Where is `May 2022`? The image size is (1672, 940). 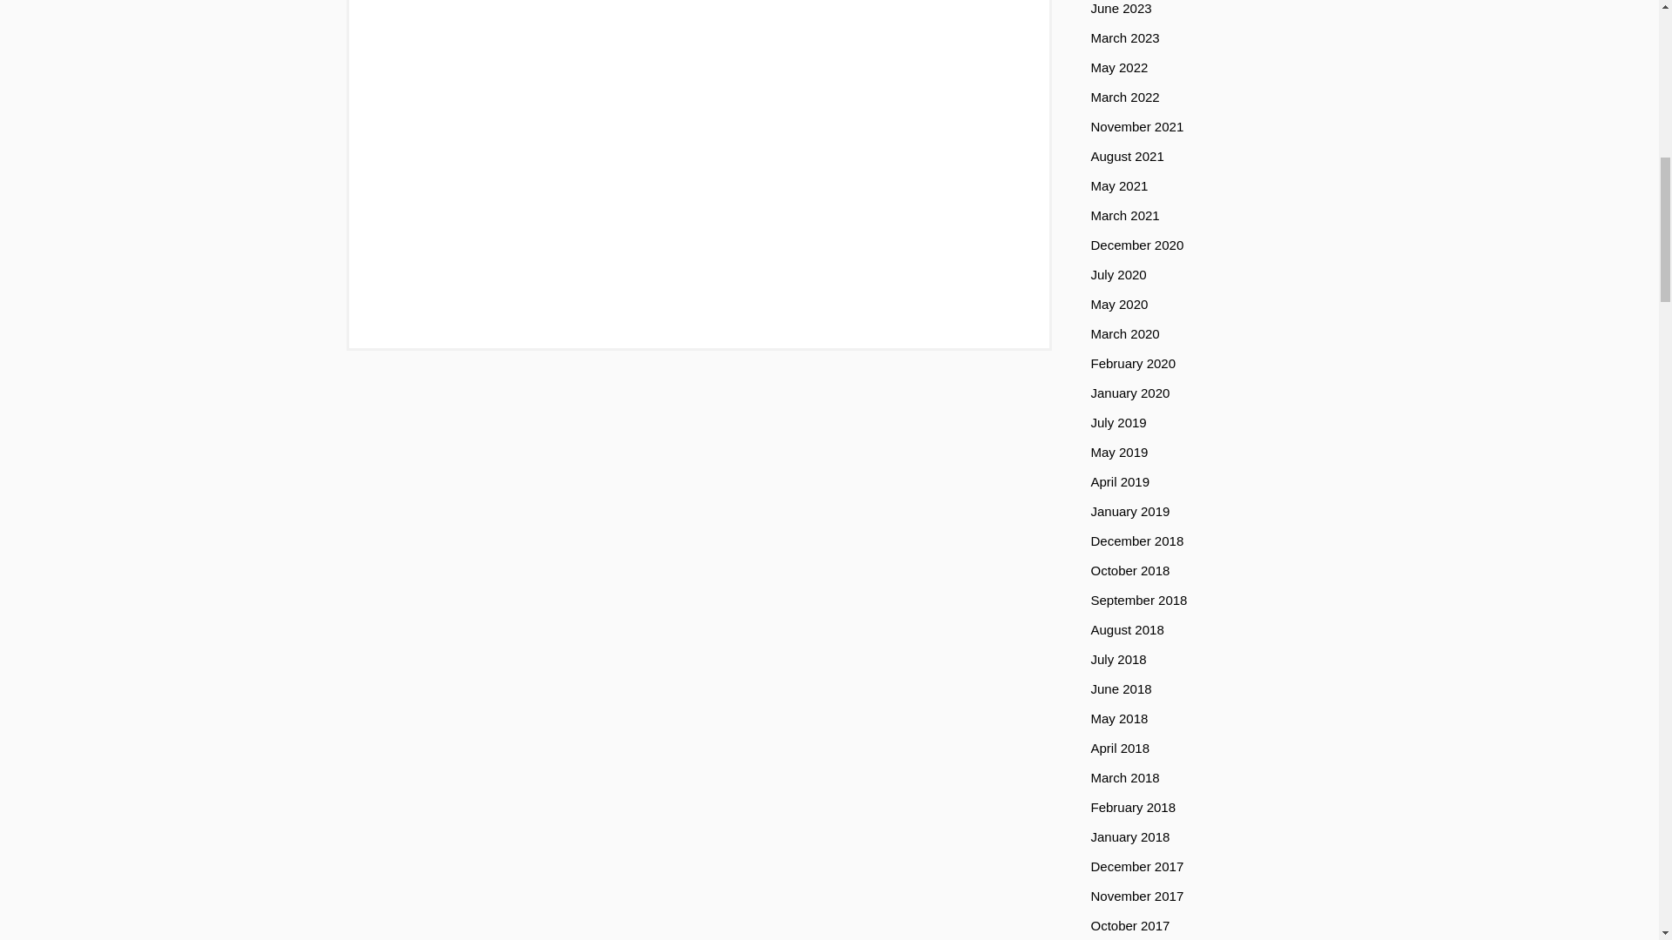 May 2022 is located at coordinates (1118, 66).